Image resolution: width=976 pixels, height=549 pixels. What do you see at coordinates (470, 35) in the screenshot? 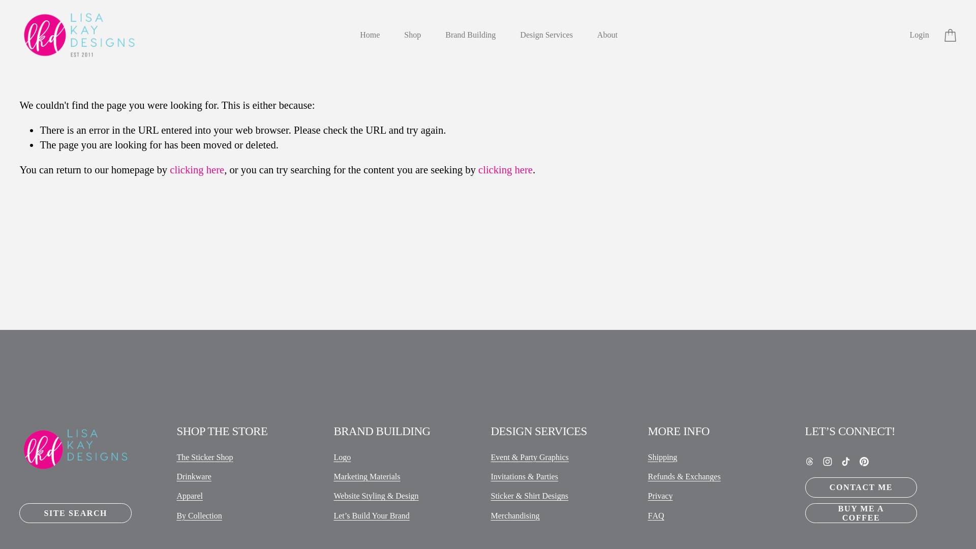
I see `Brand Building` at bounding box center [470, 35].